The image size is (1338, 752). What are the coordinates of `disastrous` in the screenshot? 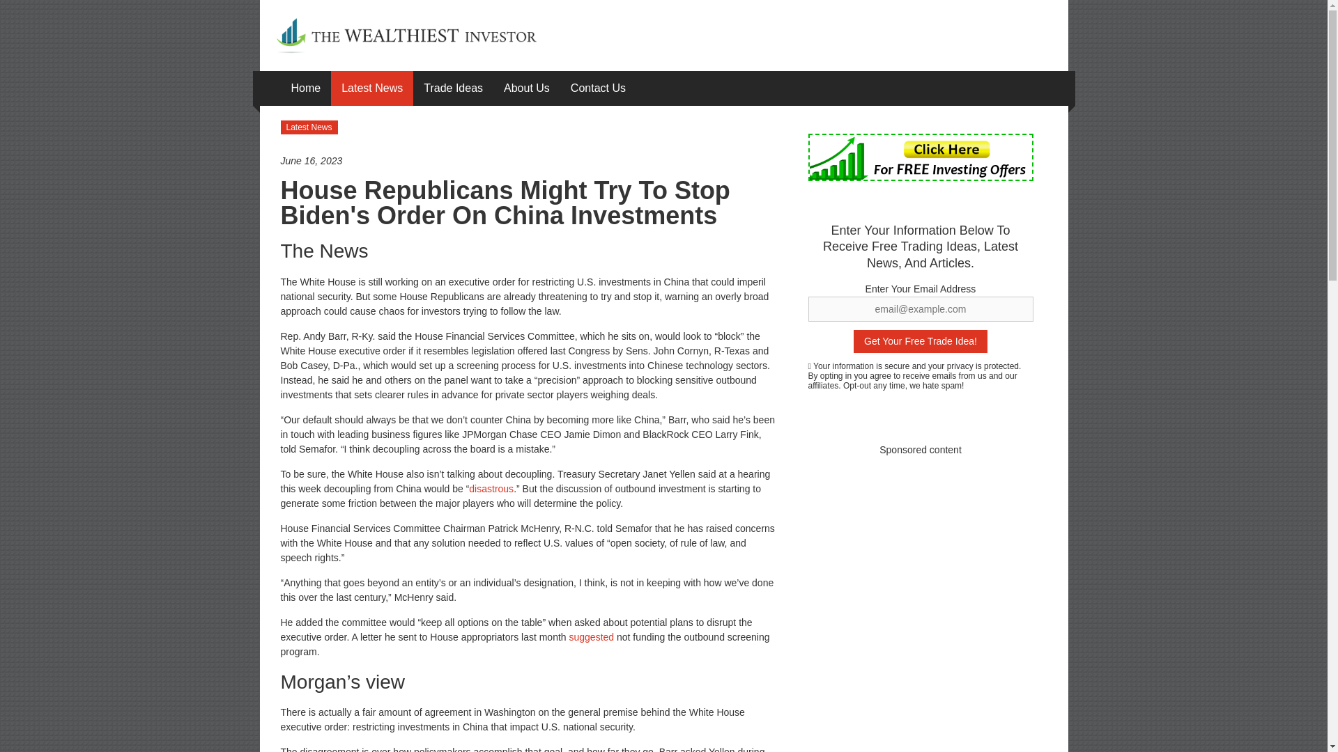 It's located at (491, 489).